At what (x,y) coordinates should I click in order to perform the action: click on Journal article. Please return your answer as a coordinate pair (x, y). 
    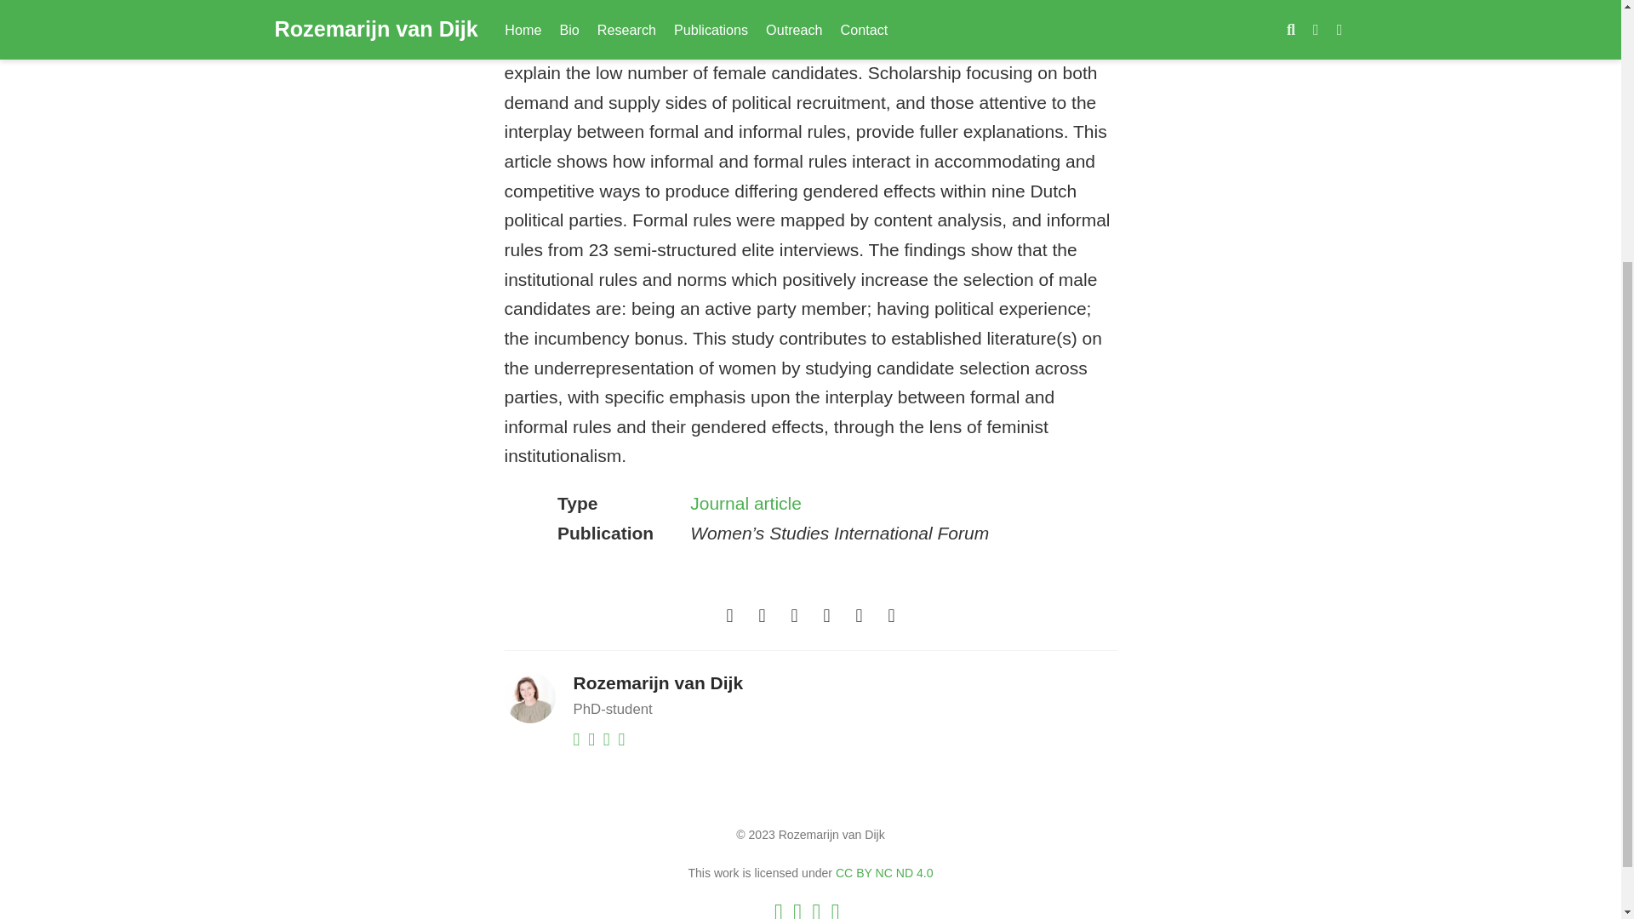
    Looking at the image, I should click on (746, 502).